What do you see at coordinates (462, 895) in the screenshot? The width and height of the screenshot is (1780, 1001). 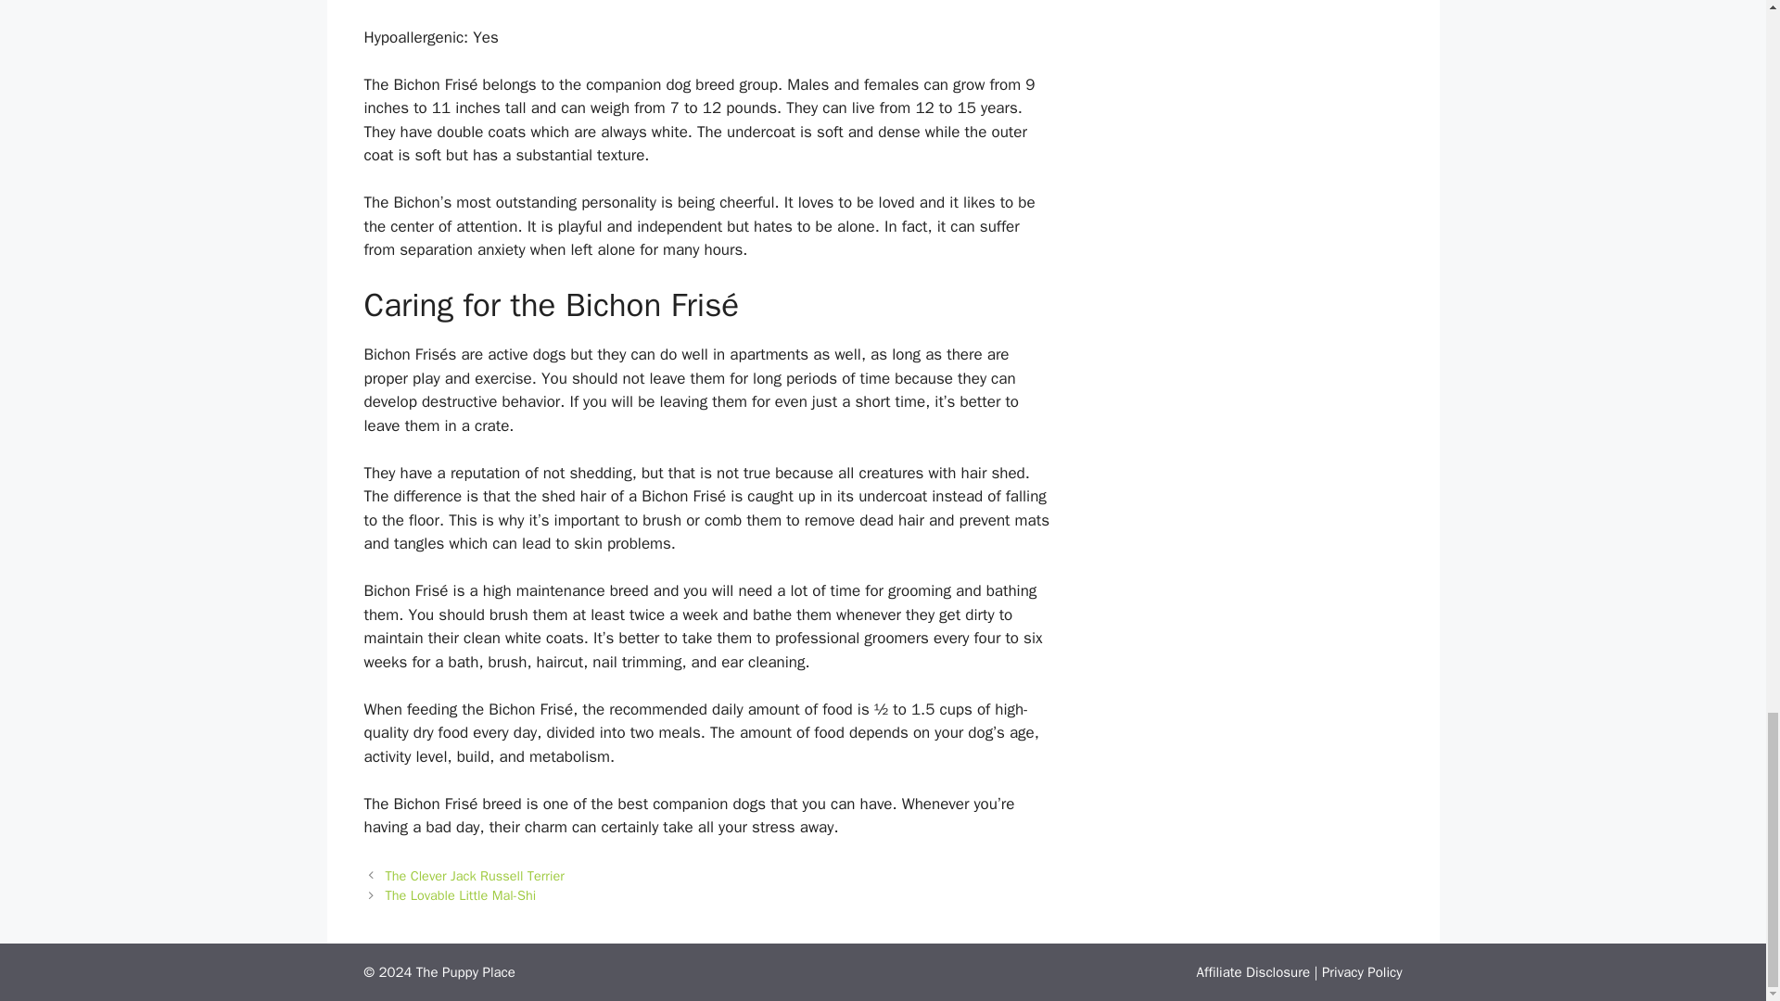 I see `The Lovable Little Mal-Shi` at bounding box center [462, 895].